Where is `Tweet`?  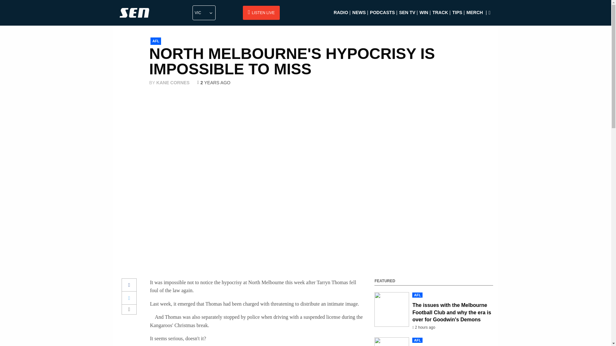 Tweet is located at coordinates (129, 298).